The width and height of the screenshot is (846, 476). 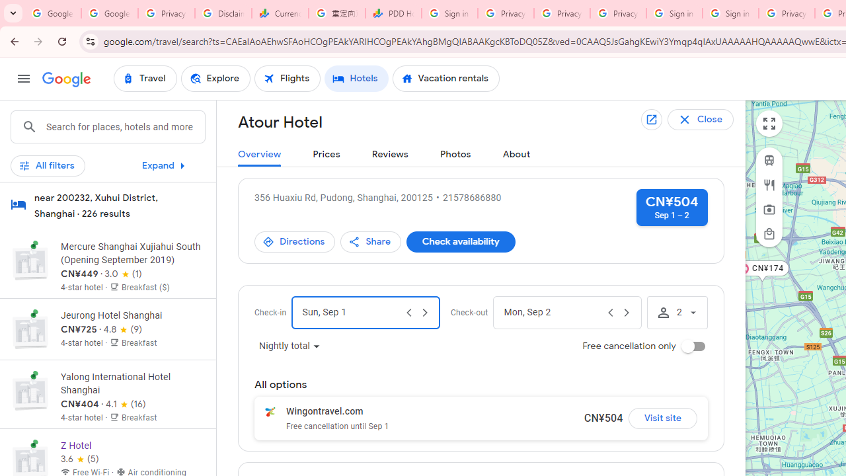 I want to click on Free cancellation only, so click(x=693, y=346).